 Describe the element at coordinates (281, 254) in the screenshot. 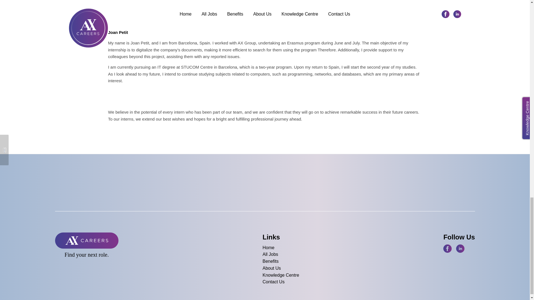

I see `All Jobs` at that location.